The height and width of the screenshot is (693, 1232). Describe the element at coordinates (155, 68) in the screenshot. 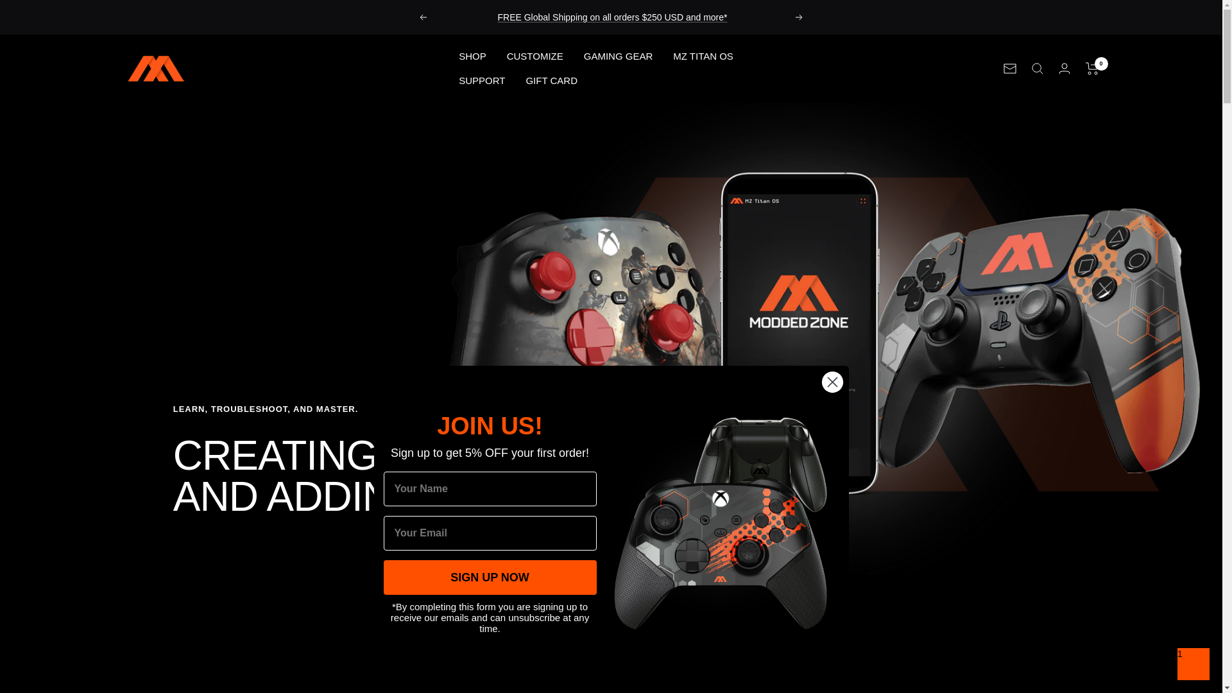

I see `ModdedZone` at that location.